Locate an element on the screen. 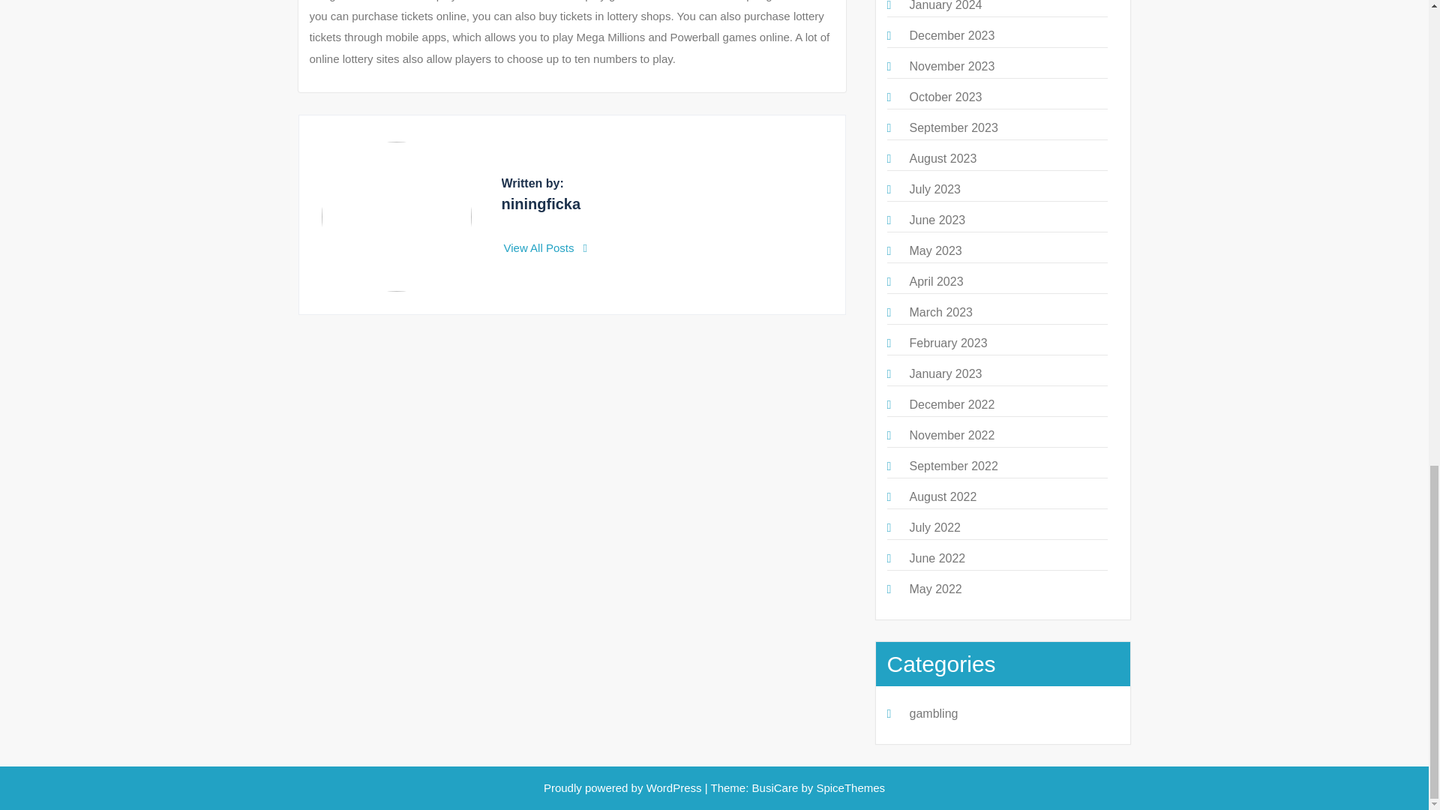 The height and width of the screenshot is (810, 1440). September 2022 is located at coordinates (952, 466).